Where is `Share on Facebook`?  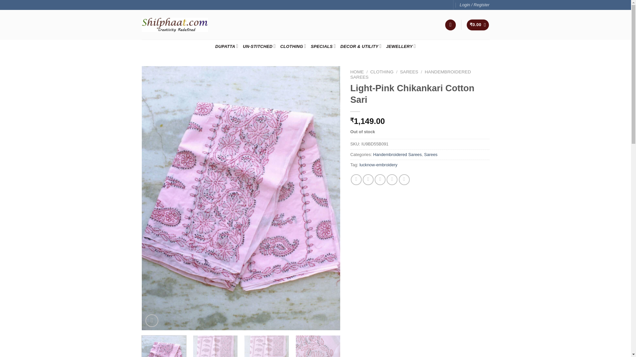
Share on Facebook is located at coordinates (356, 180).